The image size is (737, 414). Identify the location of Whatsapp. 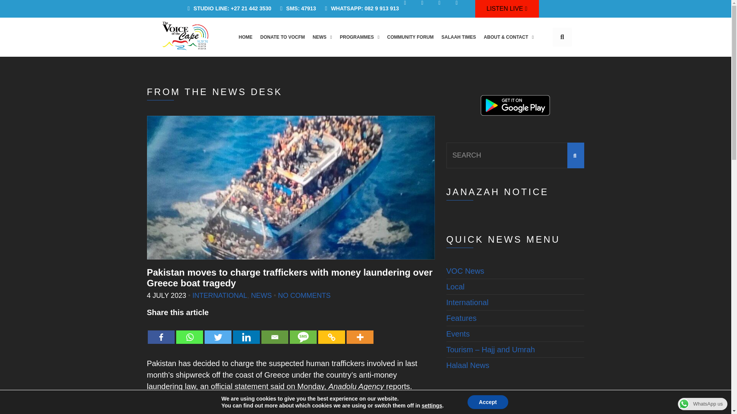
(189, 331).